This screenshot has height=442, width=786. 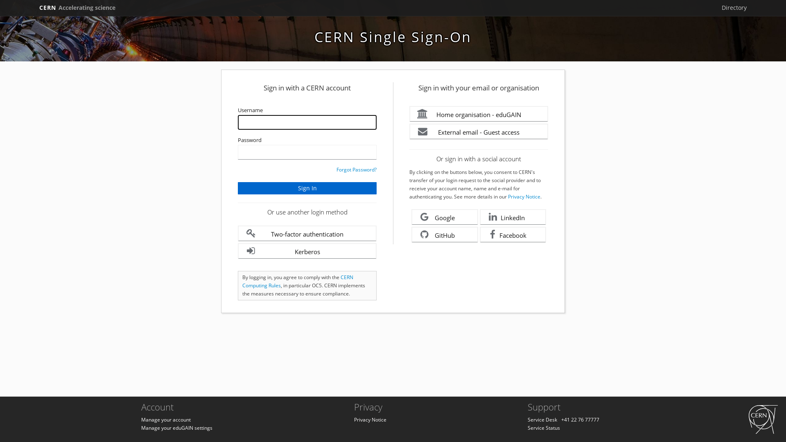 What do you see at coordinates (177, 428) in the screenshot?
I see `Manage your eduGAIN settings` at bounding box center [177, 428].